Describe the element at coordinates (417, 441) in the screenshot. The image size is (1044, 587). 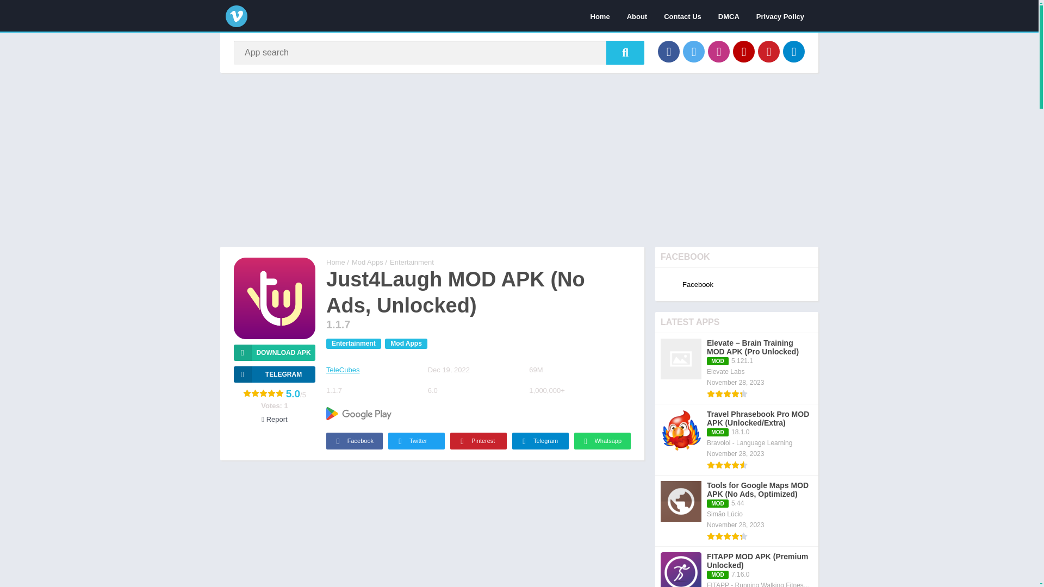
I see `Twitter` at that location.